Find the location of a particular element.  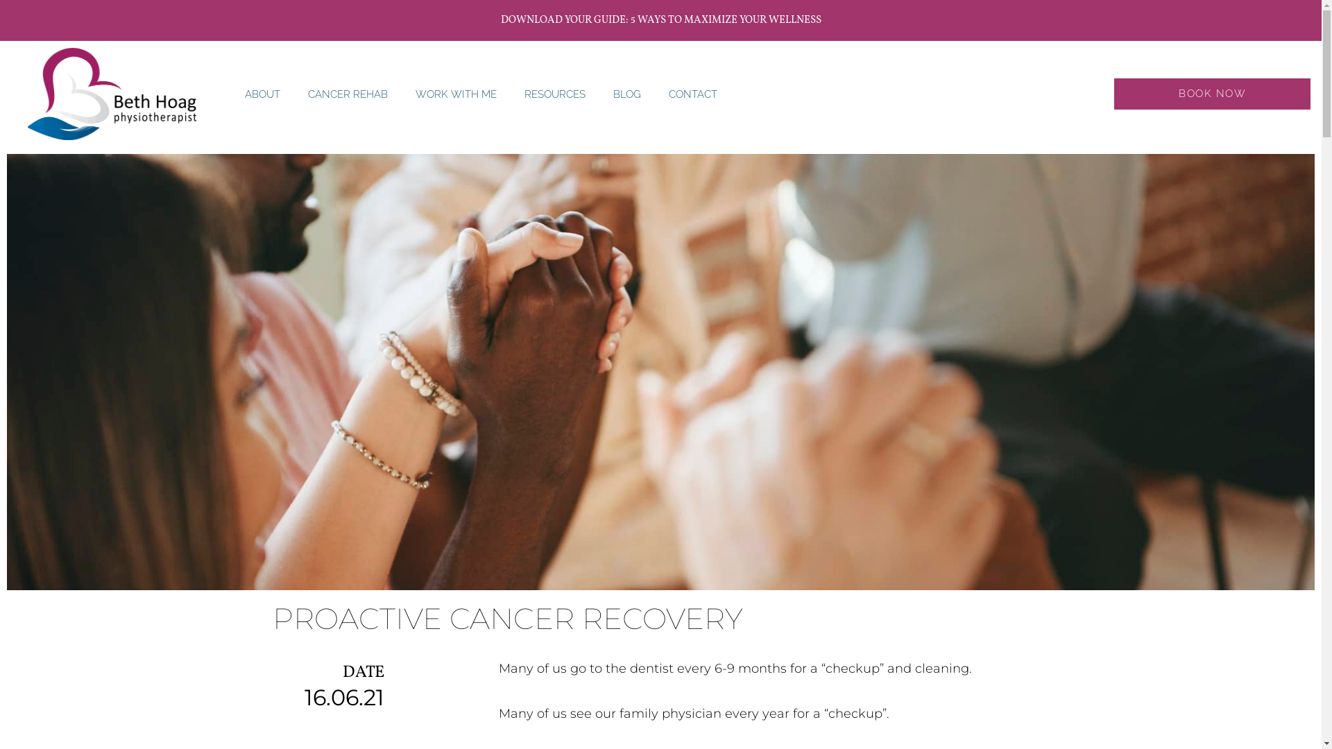

ABOUT is located at coordinates (262, 94).